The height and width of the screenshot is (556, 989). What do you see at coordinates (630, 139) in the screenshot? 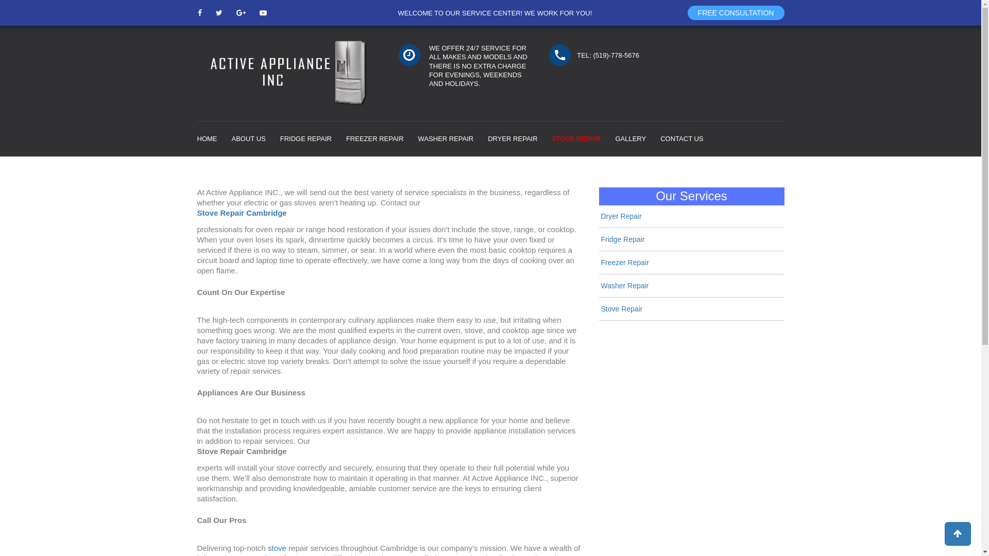
I see `GALLERY` at bounding box center [630, 139].